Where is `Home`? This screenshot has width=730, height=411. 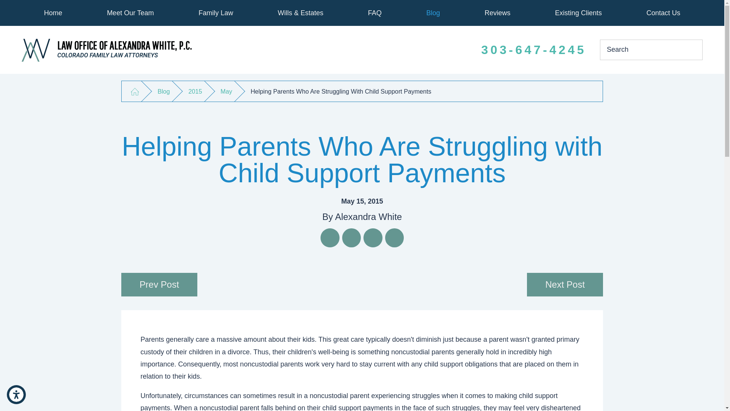 Home is located at coordinates (53, 13).